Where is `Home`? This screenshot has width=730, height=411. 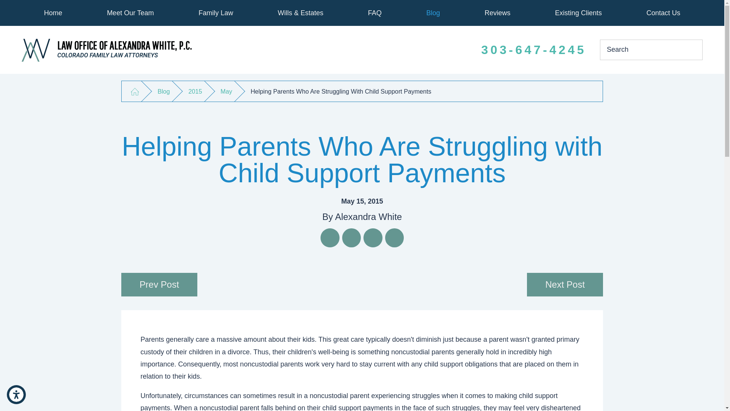 Home is located at coordinates (53, 13).